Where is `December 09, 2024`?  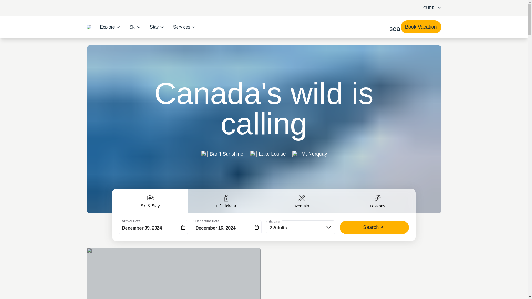 December 09, 2024 is located at coordinates (154, 227).